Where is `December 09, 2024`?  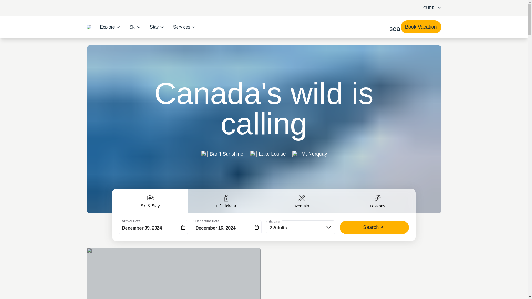 December 09, 2024 is located at coordinates (154, 227).